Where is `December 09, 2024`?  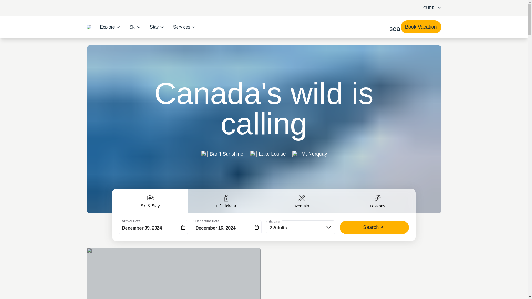 December 09, 2024 is located at coordinates (154, 227).